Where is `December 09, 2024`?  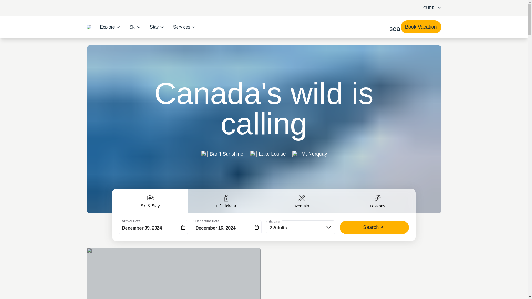 December 09, 2024 is located at coordinates (154, 227).